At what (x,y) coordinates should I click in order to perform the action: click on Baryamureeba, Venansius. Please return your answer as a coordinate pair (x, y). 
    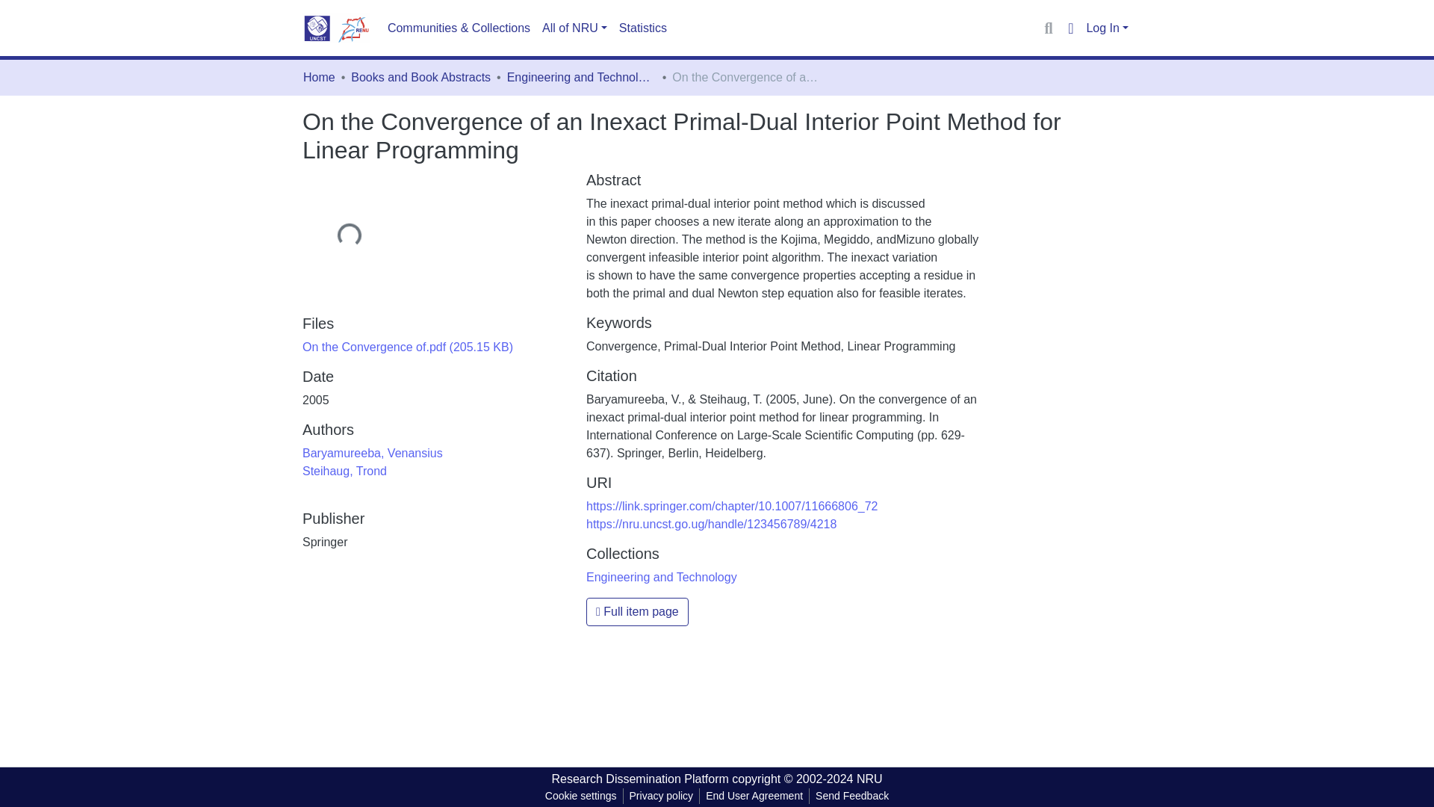
    Looking at the image, I should click on (373, 453).